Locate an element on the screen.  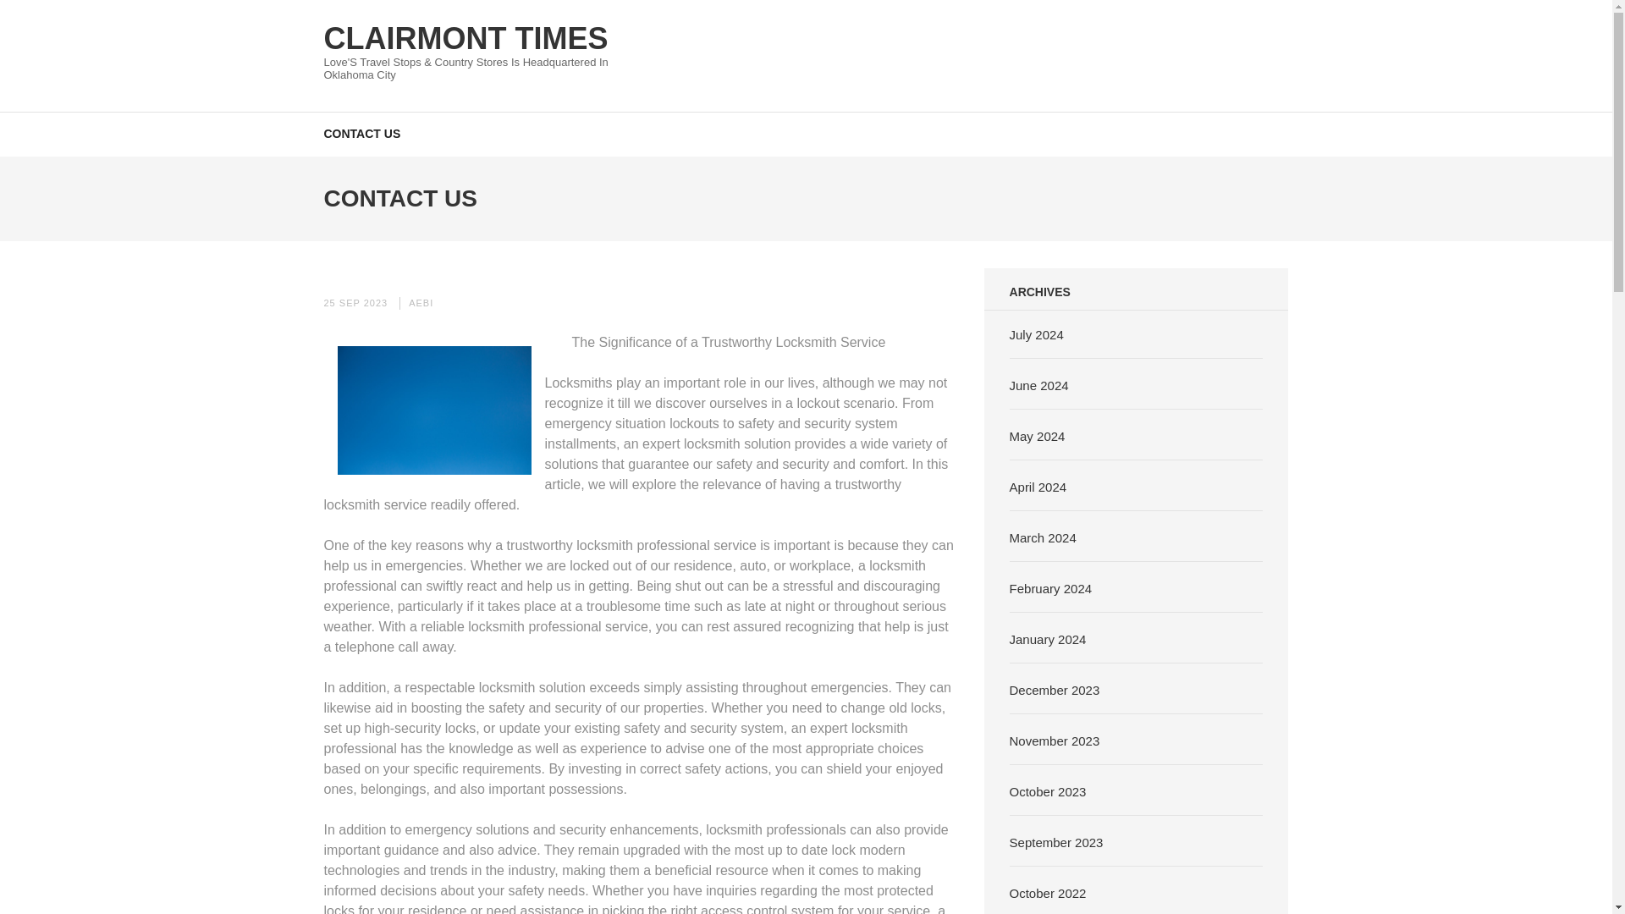
October 2022 is located at coordinates (1048, 892).